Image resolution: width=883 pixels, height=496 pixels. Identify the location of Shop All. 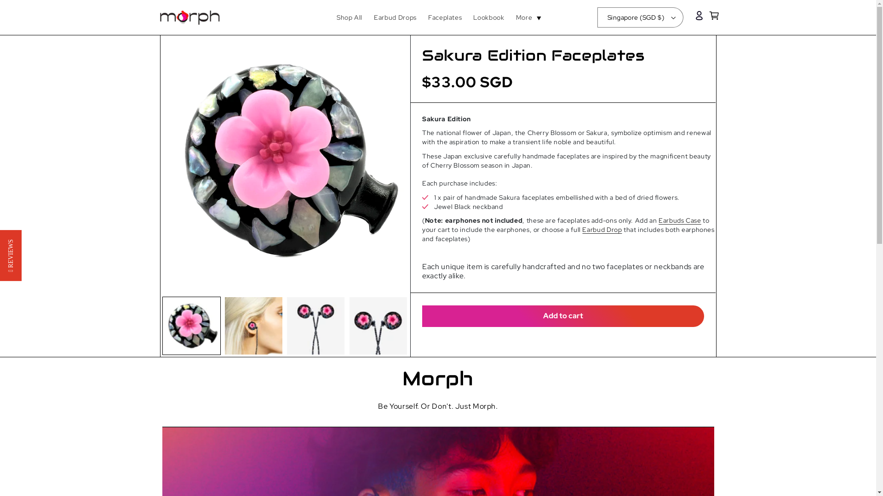
(350, 17).